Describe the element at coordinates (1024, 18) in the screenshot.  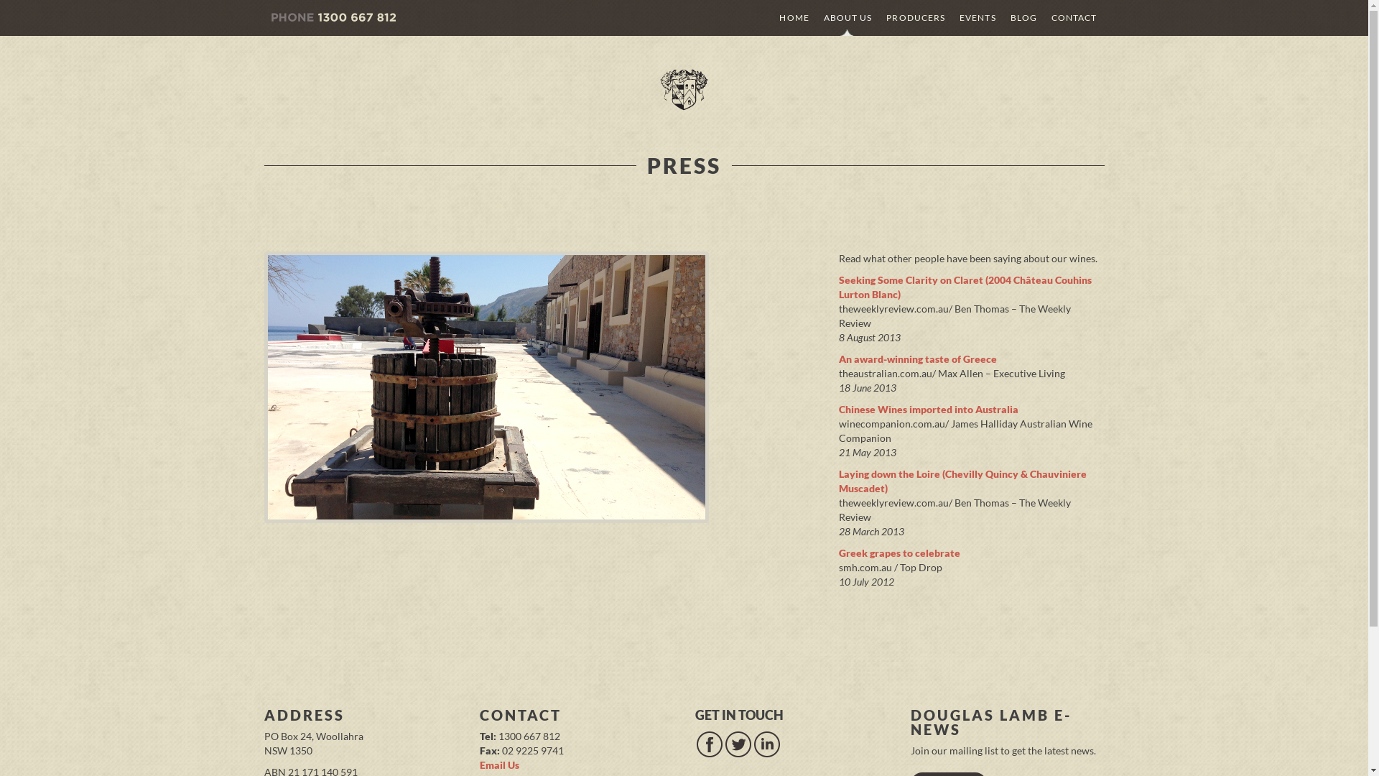
I see `BLOG` at that location.